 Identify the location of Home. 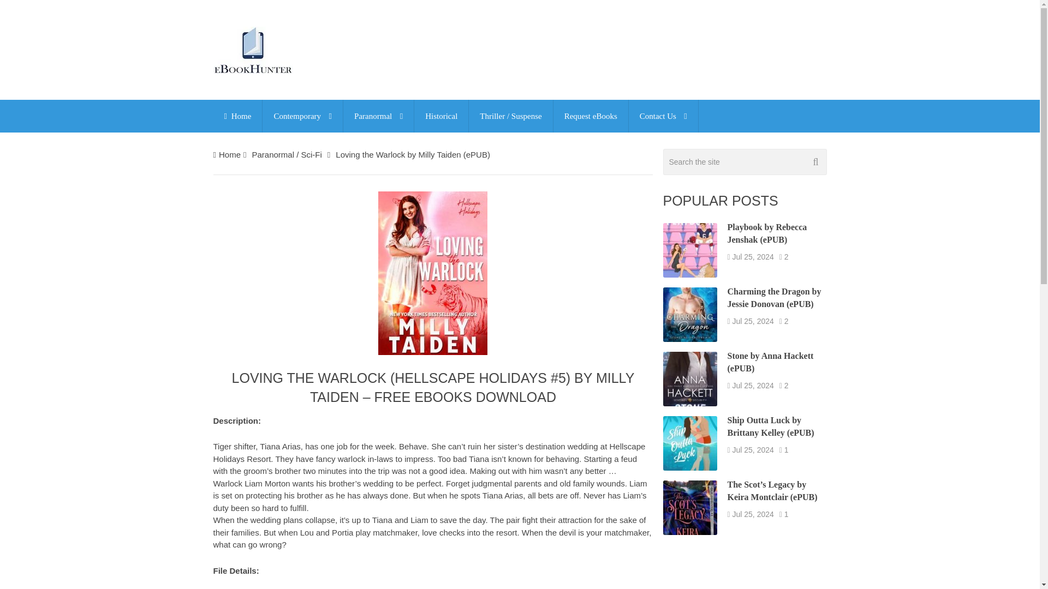
(237, 116).